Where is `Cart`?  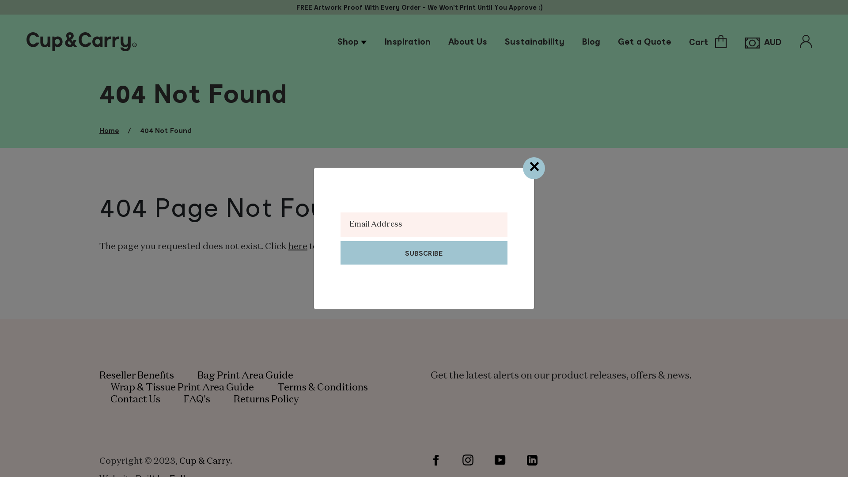 Cart is located at coordinates (708, 42).